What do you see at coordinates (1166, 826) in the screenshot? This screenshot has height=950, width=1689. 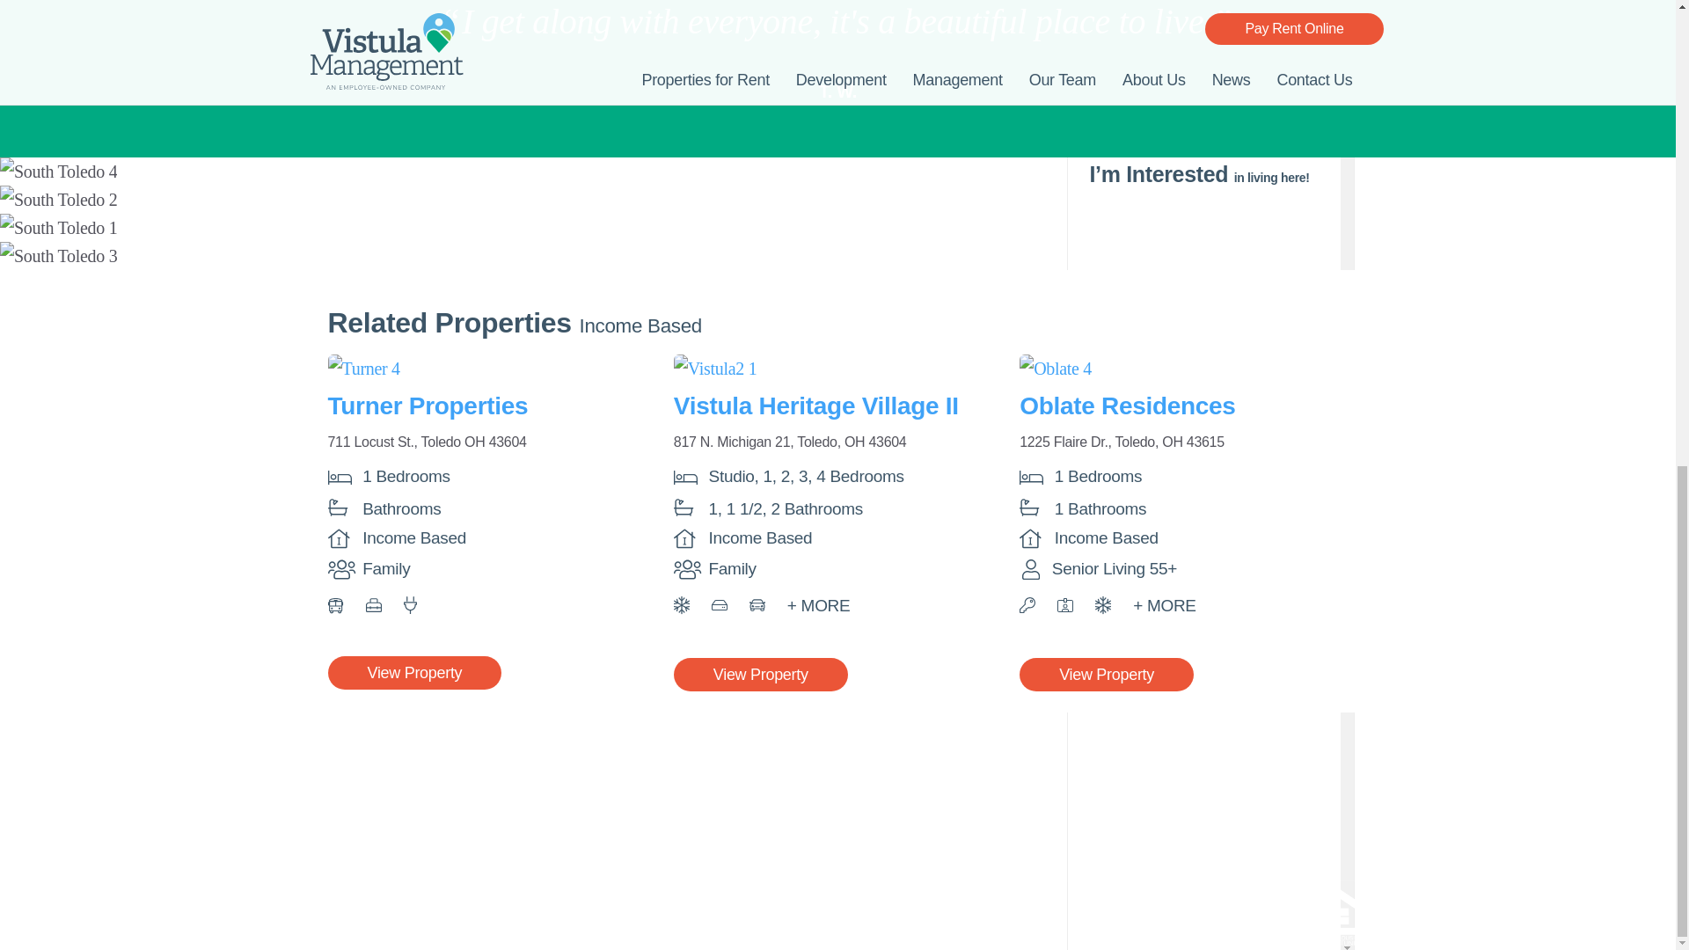 I see `Our Team` at bounding box center [1166, 826].